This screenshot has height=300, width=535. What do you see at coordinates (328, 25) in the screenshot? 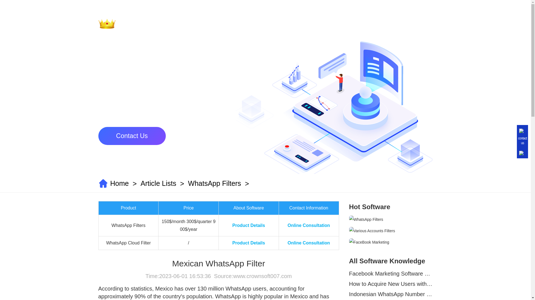
I see `Software List` at bounding box center [328, 25].